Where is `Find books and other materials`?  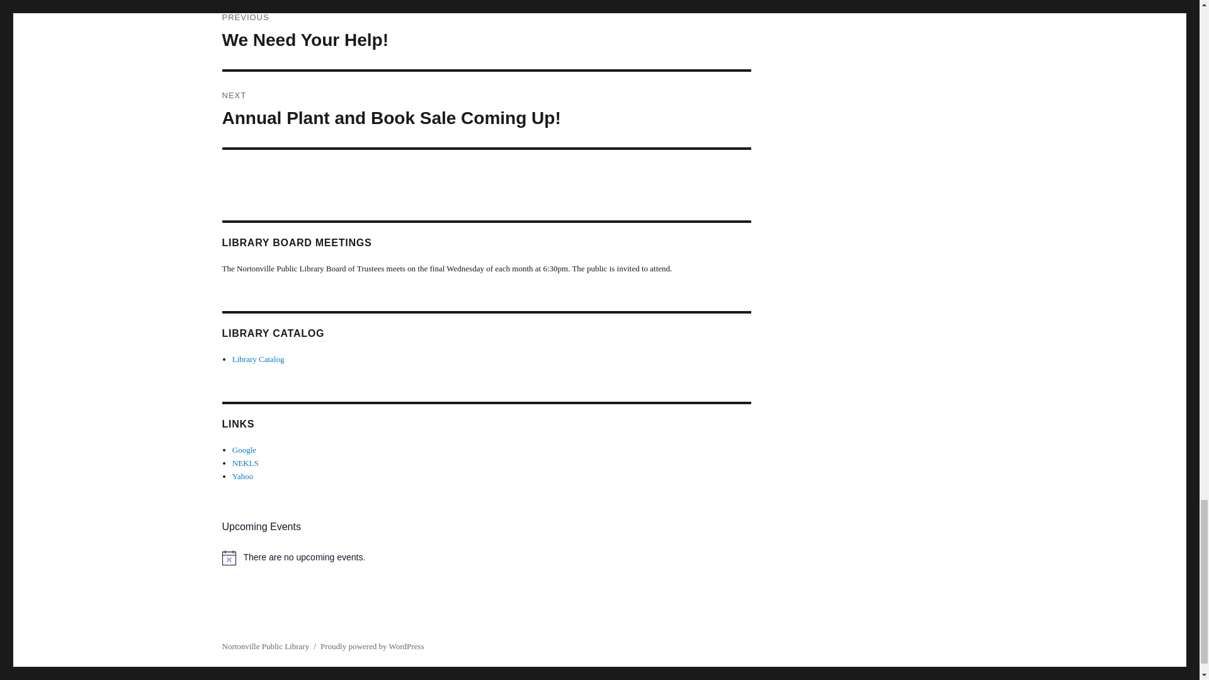 Find books and other materials is located at coordinates (245, 463).